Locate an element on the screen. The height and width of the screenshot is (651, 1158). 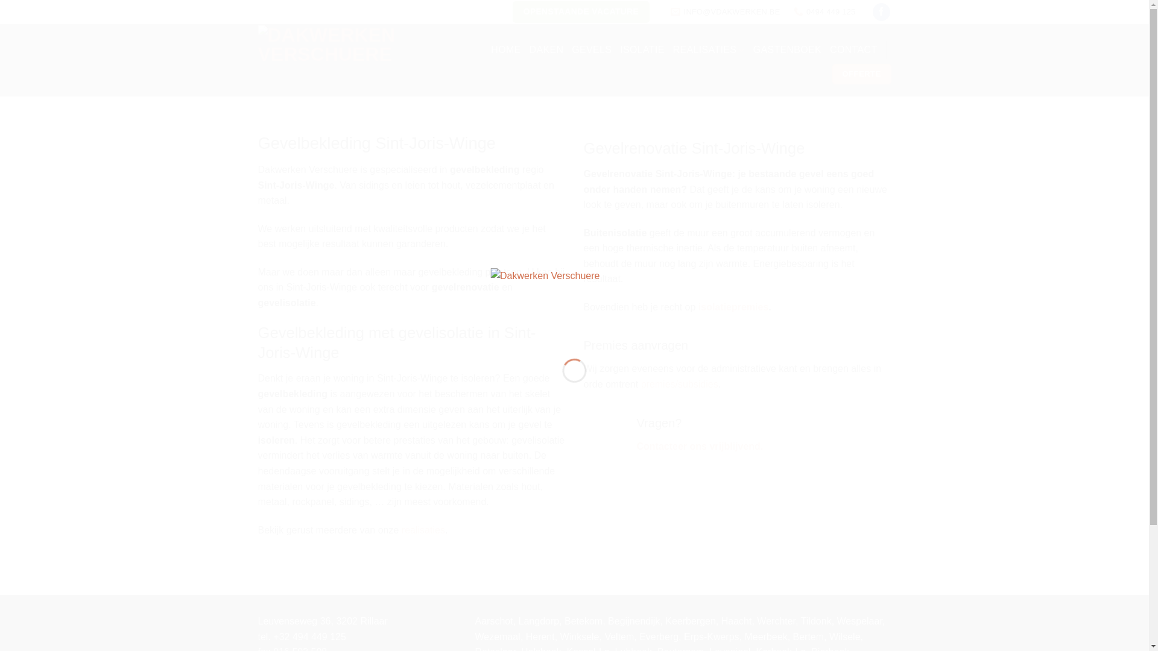
DAKEN is located at coordinates (546, 50).